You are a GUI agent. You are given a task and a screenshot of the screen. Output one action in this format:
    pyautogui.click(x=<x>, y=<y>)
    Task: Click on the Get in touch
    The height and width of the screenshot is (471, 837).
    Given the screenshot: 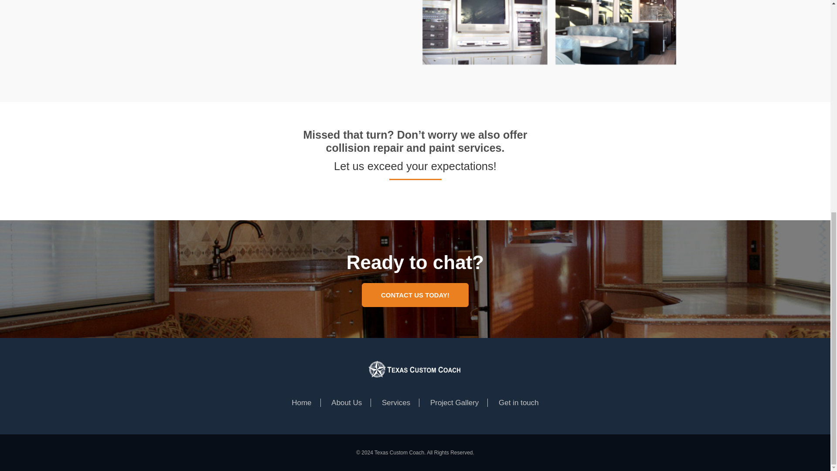 What is the action you would take?
    pyautogui.click(x=519, y=403)
    